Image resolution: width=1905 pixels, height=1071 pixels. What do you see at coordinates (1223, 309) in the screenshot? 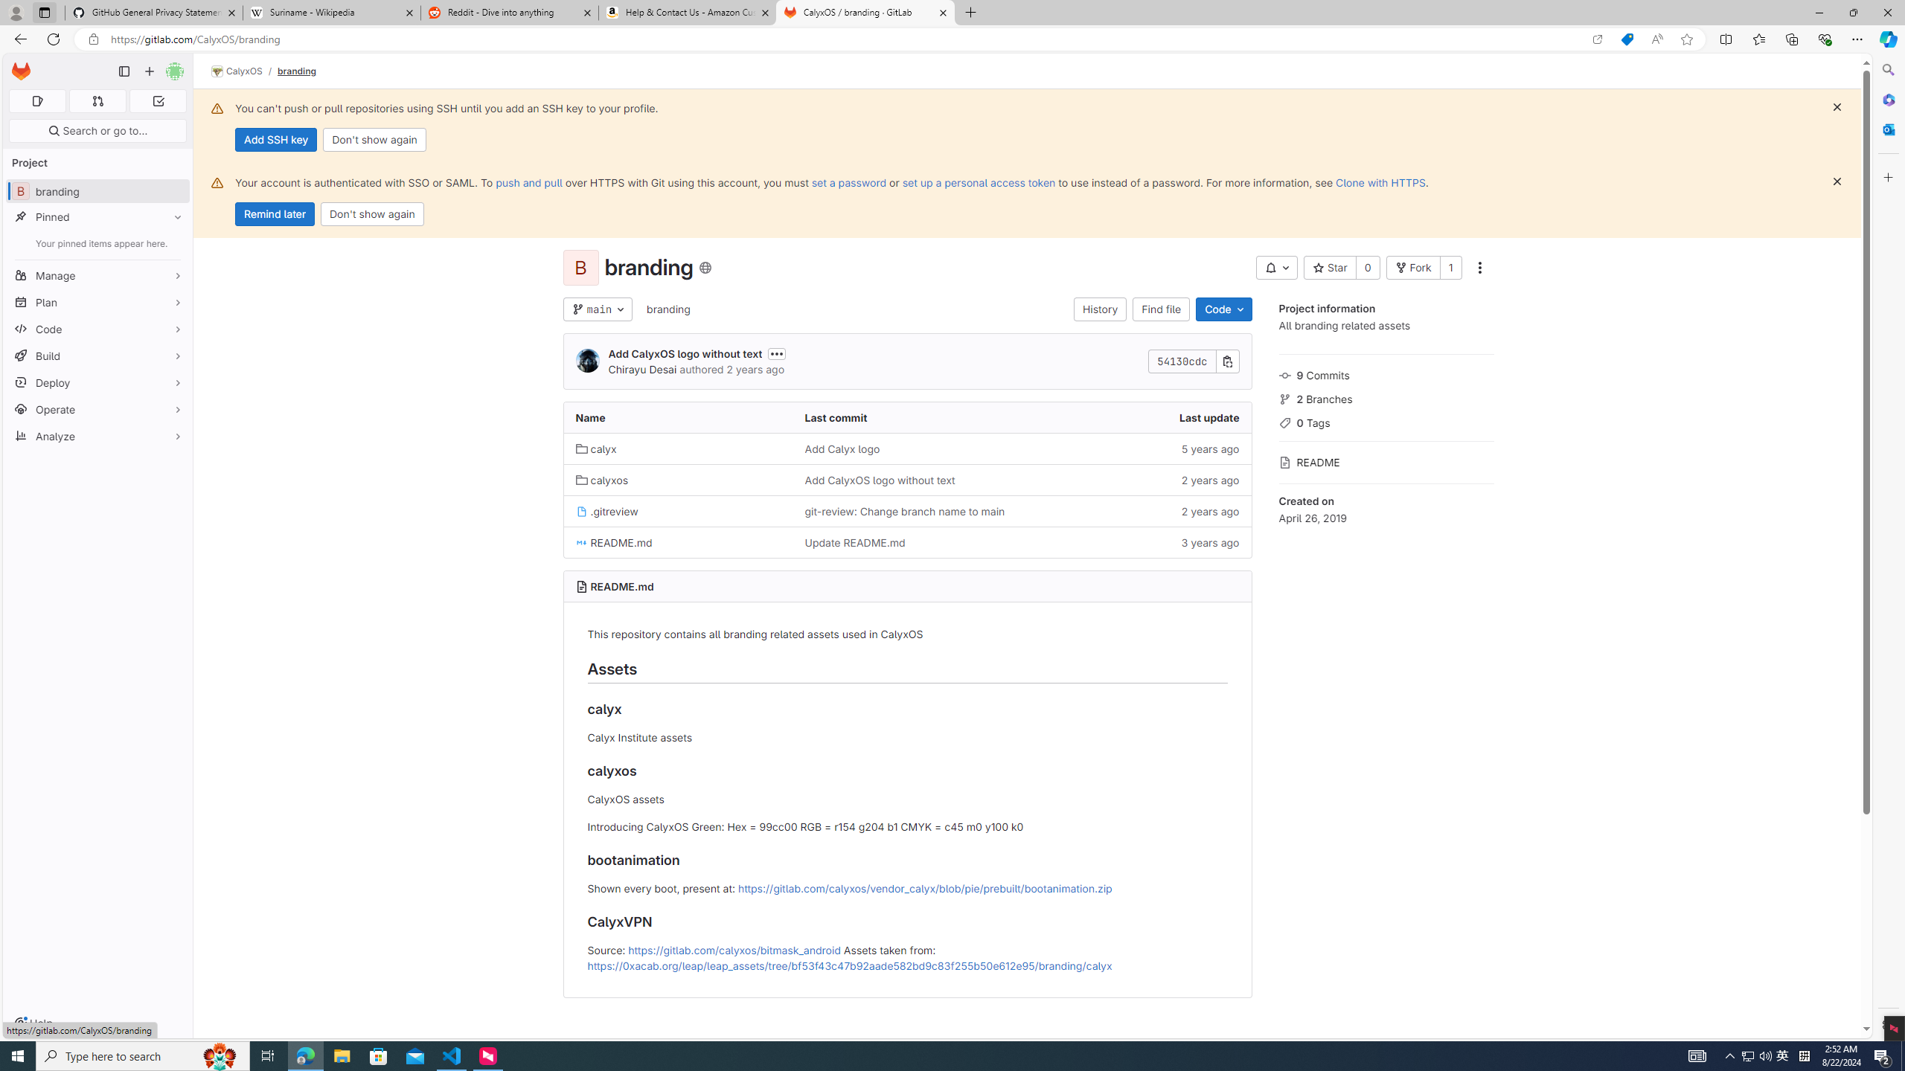
I see `Code` at bounding box center [1223, 309].